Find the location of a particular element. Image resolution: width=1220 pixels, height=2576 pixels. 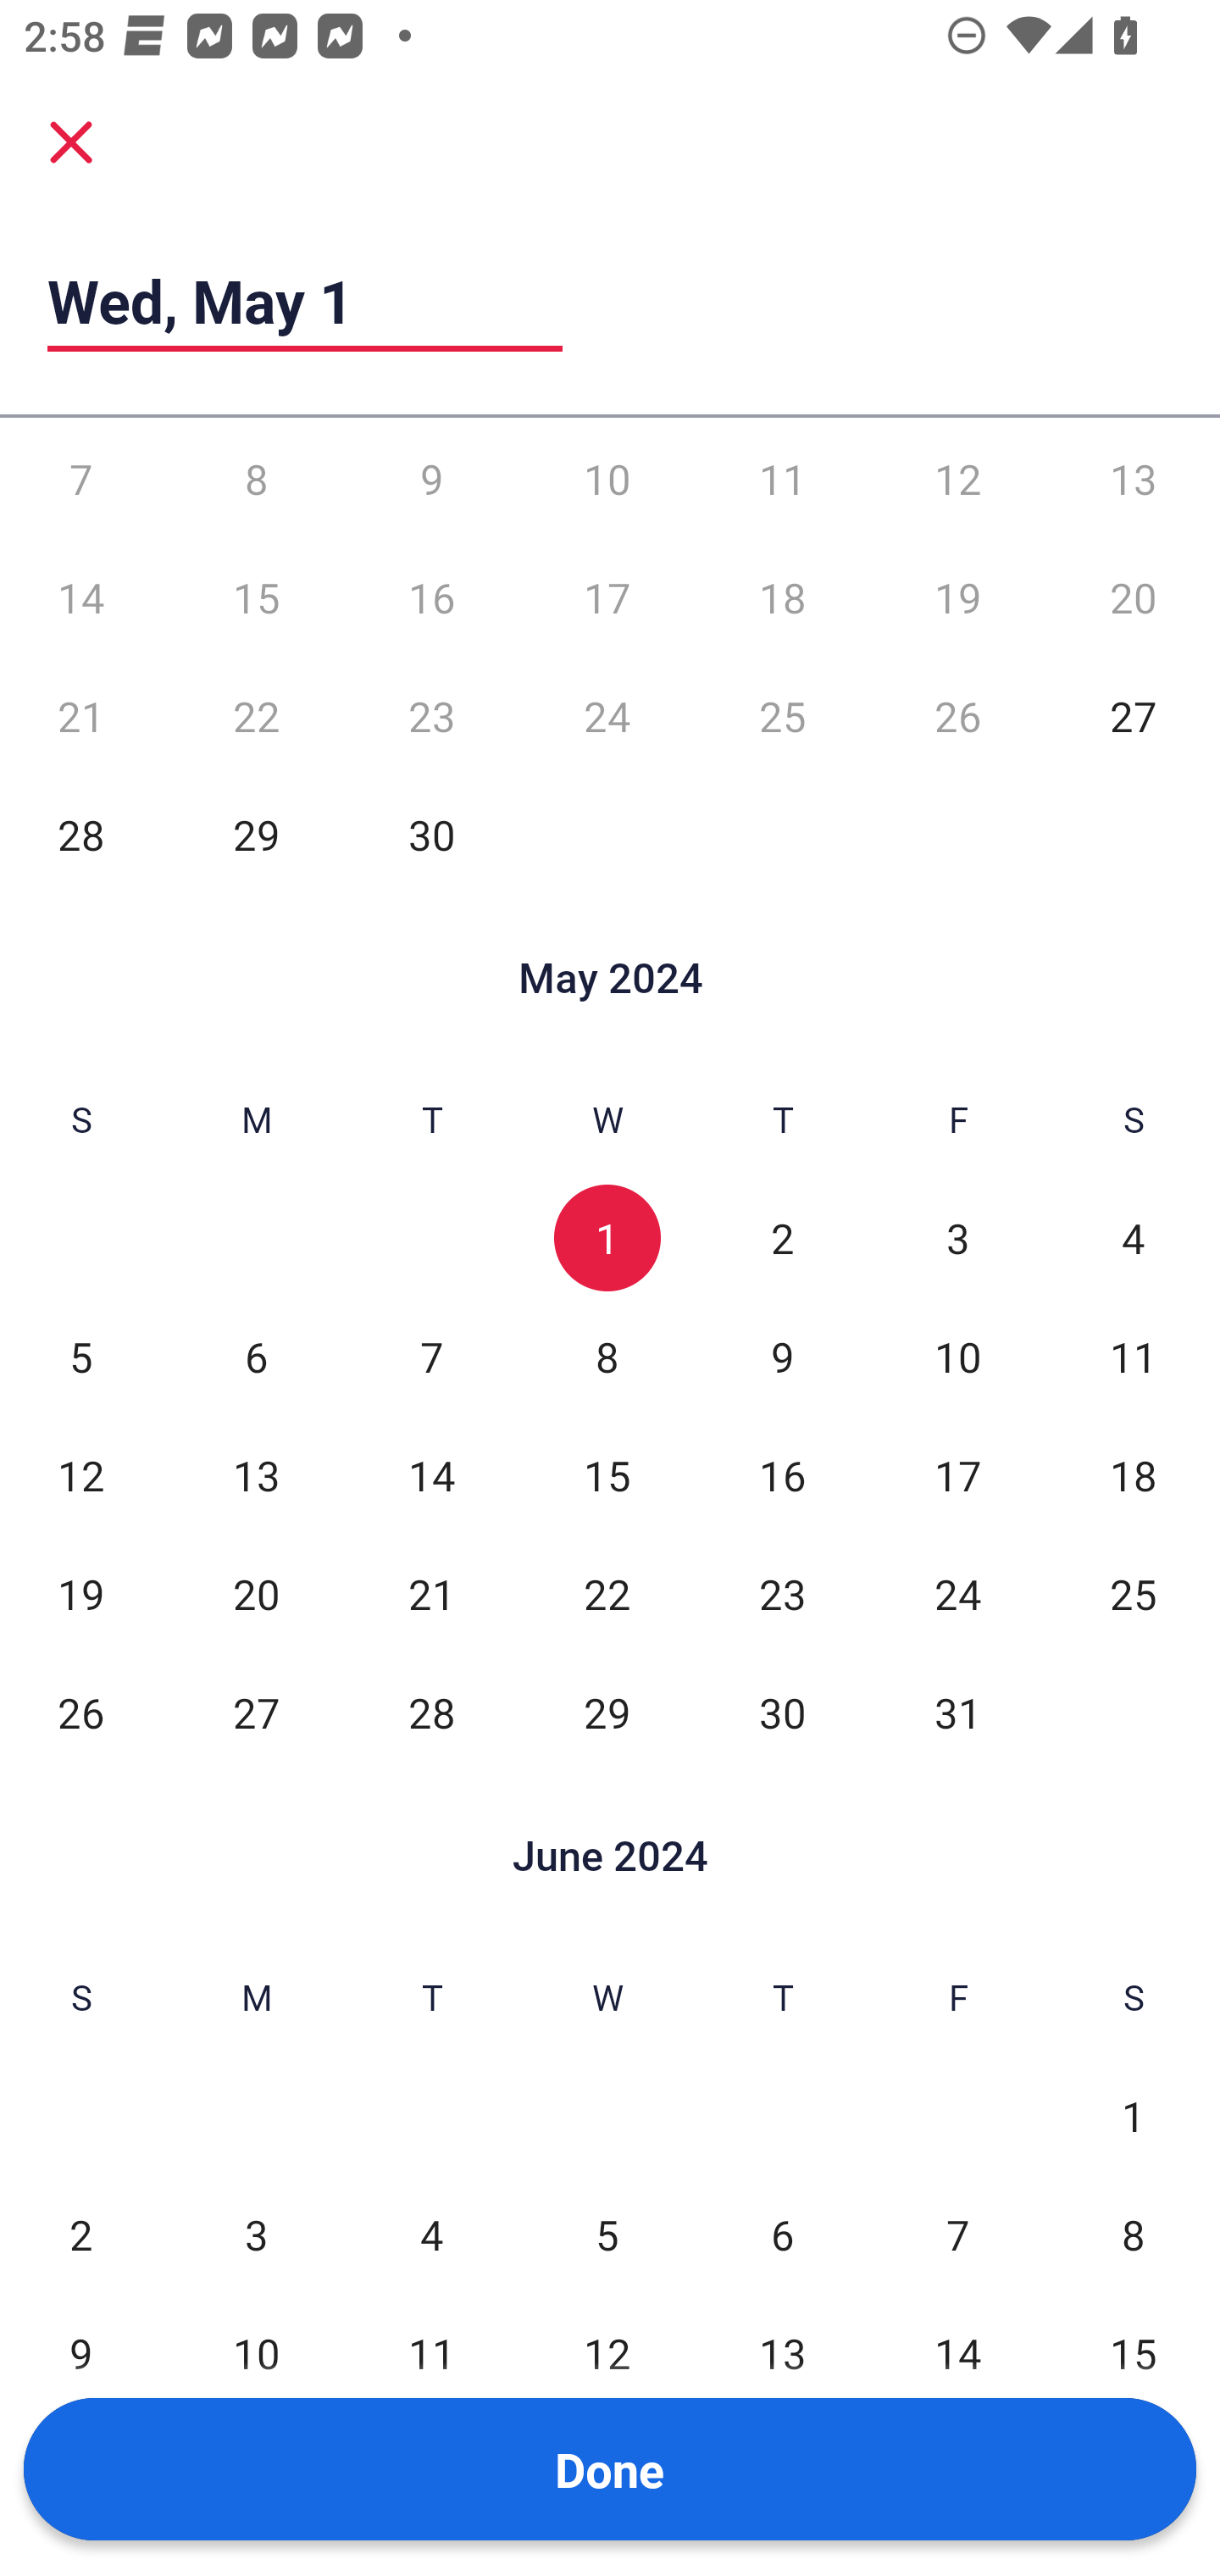

15 Sat, Jun 15, Not Selected is located at coordinates (1134, 2352).